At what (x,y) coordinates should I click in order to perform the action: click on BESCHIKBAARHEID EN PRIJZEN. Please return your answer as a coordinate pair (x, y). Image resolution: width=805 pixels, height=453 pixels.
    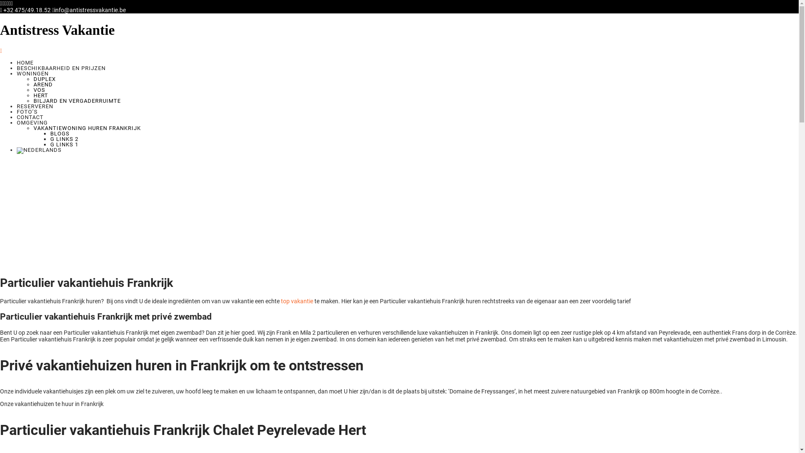
    Looking at the image, I should click on (61, 68).